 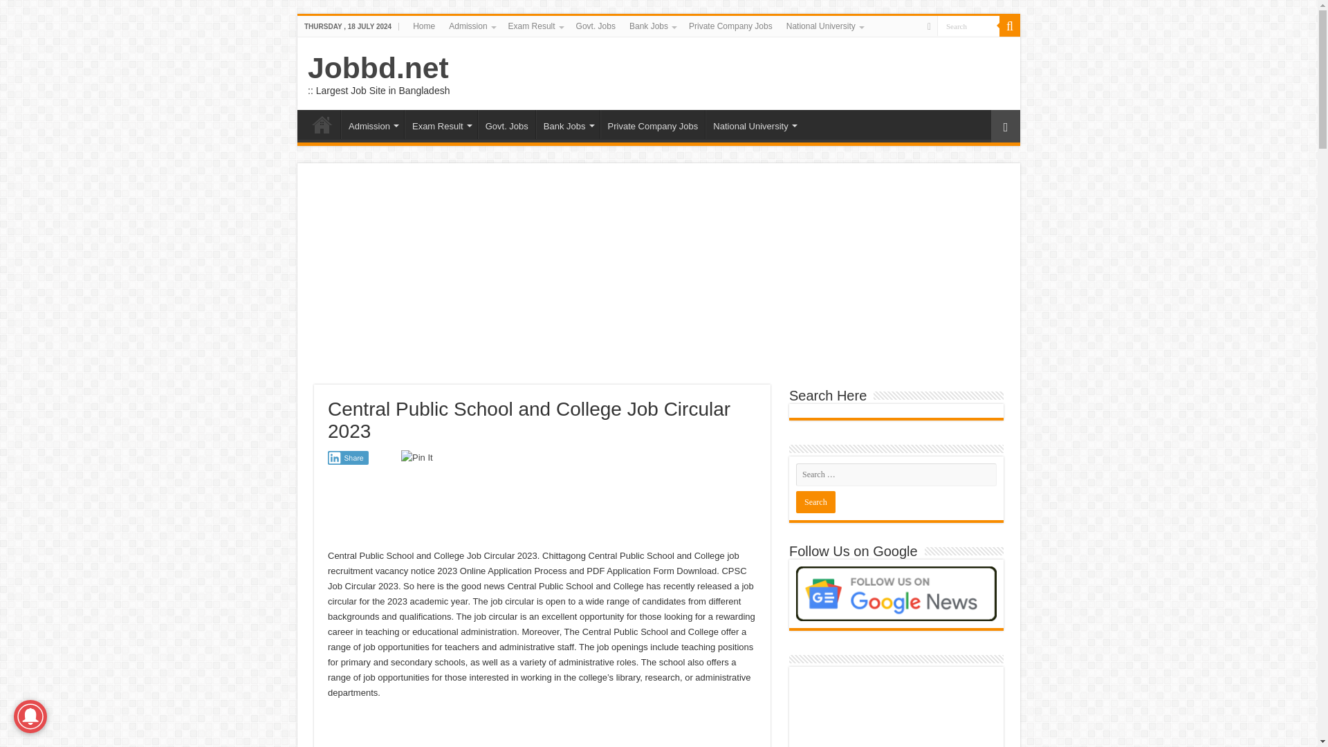 I want to click on Search, so click(x=968, y=25).